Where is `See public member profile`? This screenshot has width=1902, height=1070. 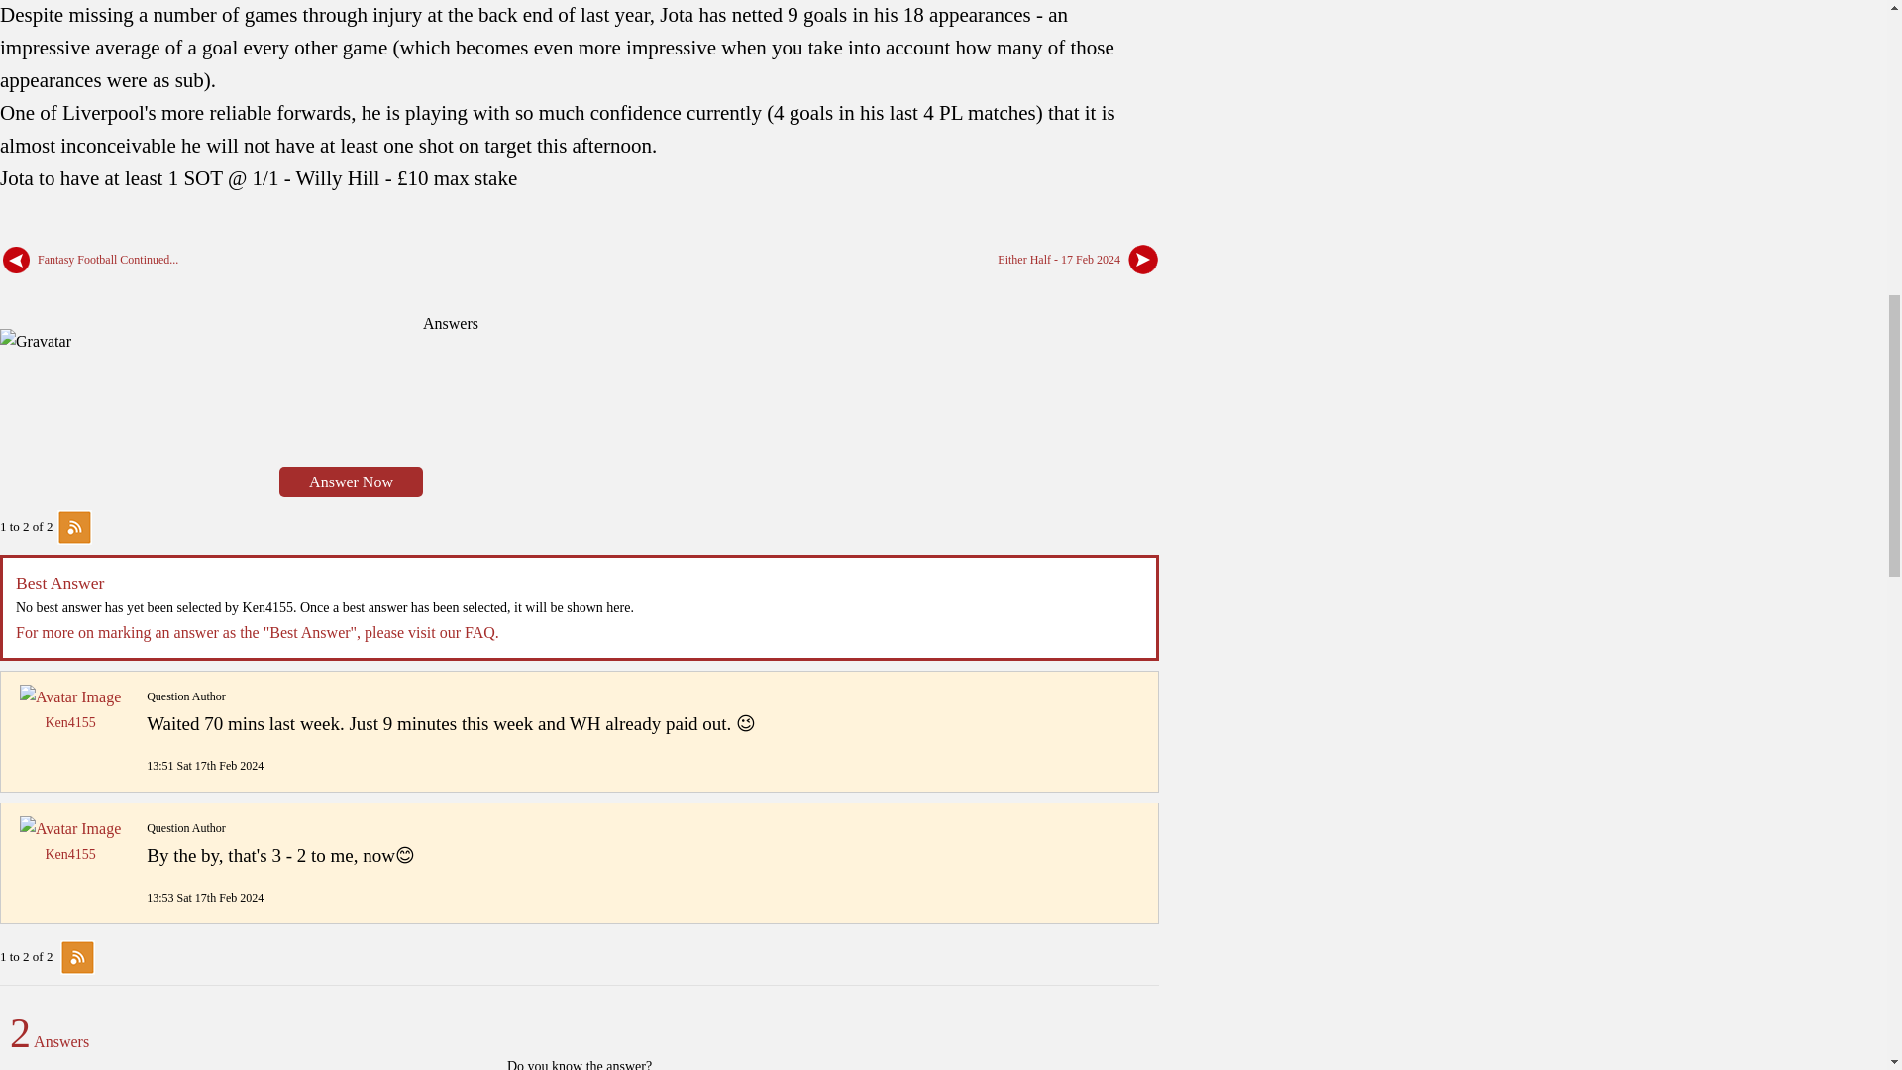 See public member profile is located at coordinates (69, 854).